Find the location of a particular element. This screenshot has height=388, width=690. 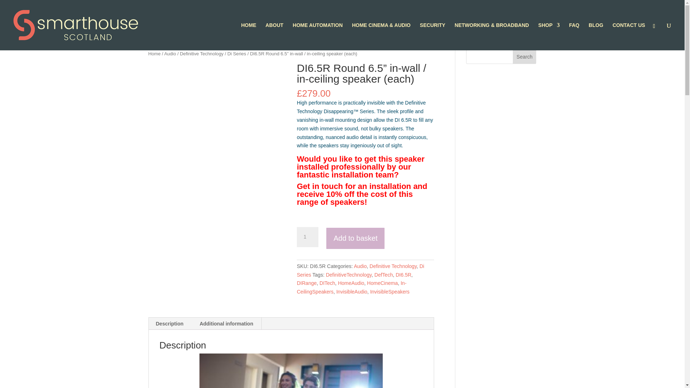

1 is located at coordinates (307, 237).